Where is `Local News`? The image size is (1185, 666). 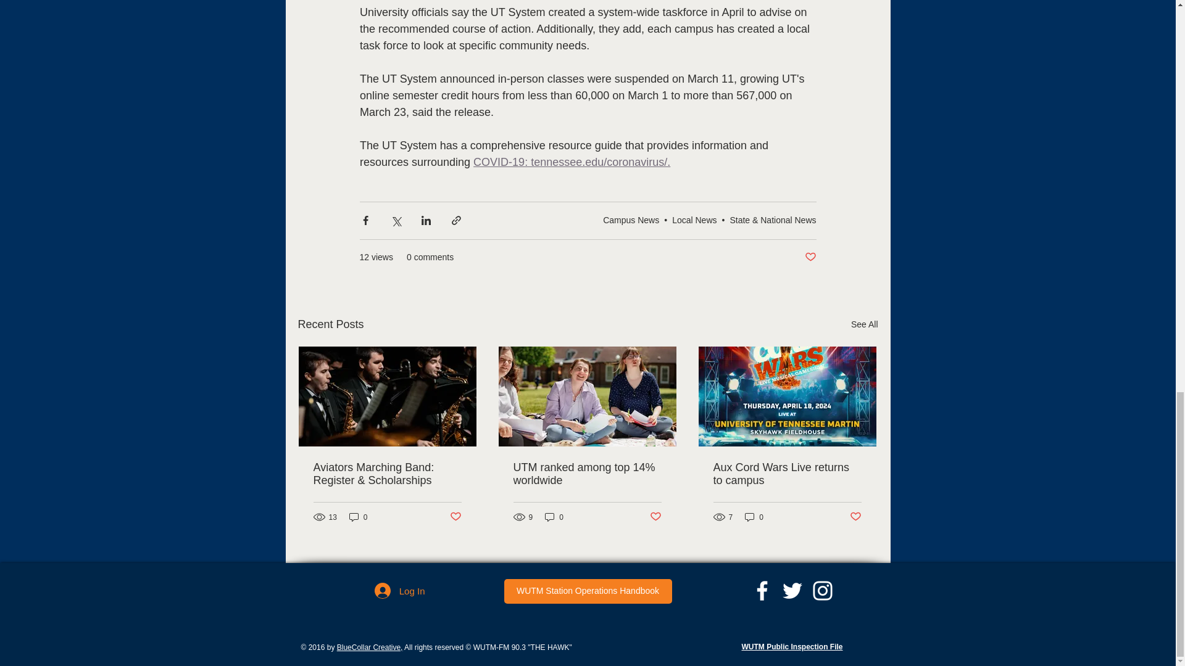 Local News is located at coordinates (694, 220).